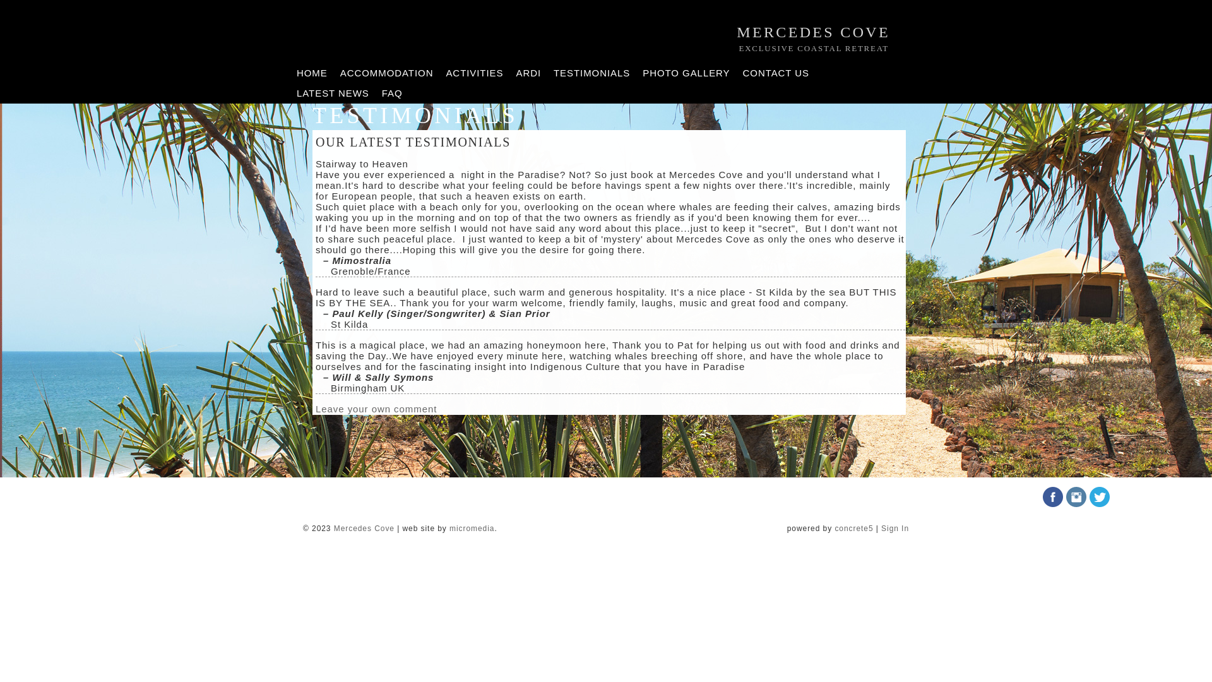 This screenshot has width=1212, height=682. What do you see at coordinates (853, 529) in the screenshot?
I see `concrete5` at bounding box center [853, 529].